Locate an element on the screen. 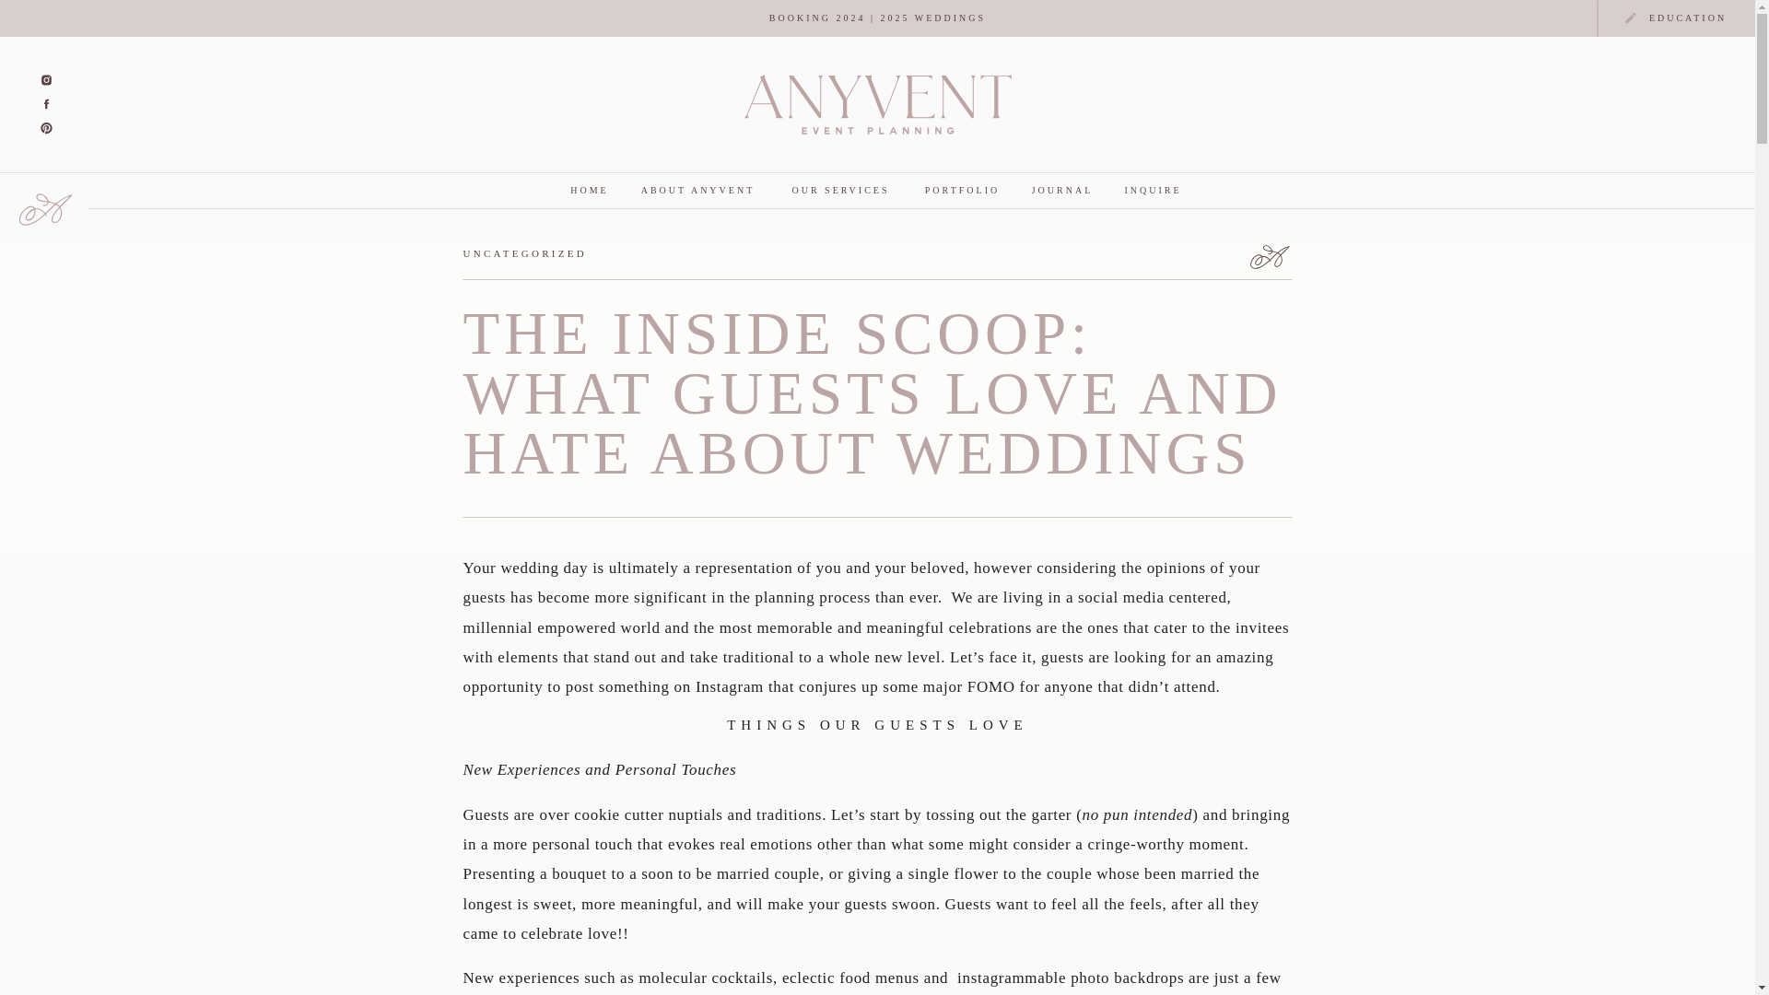 This screenshot has height=995, width=1769. PORTFOLIO is located at coordinates (963, 191).